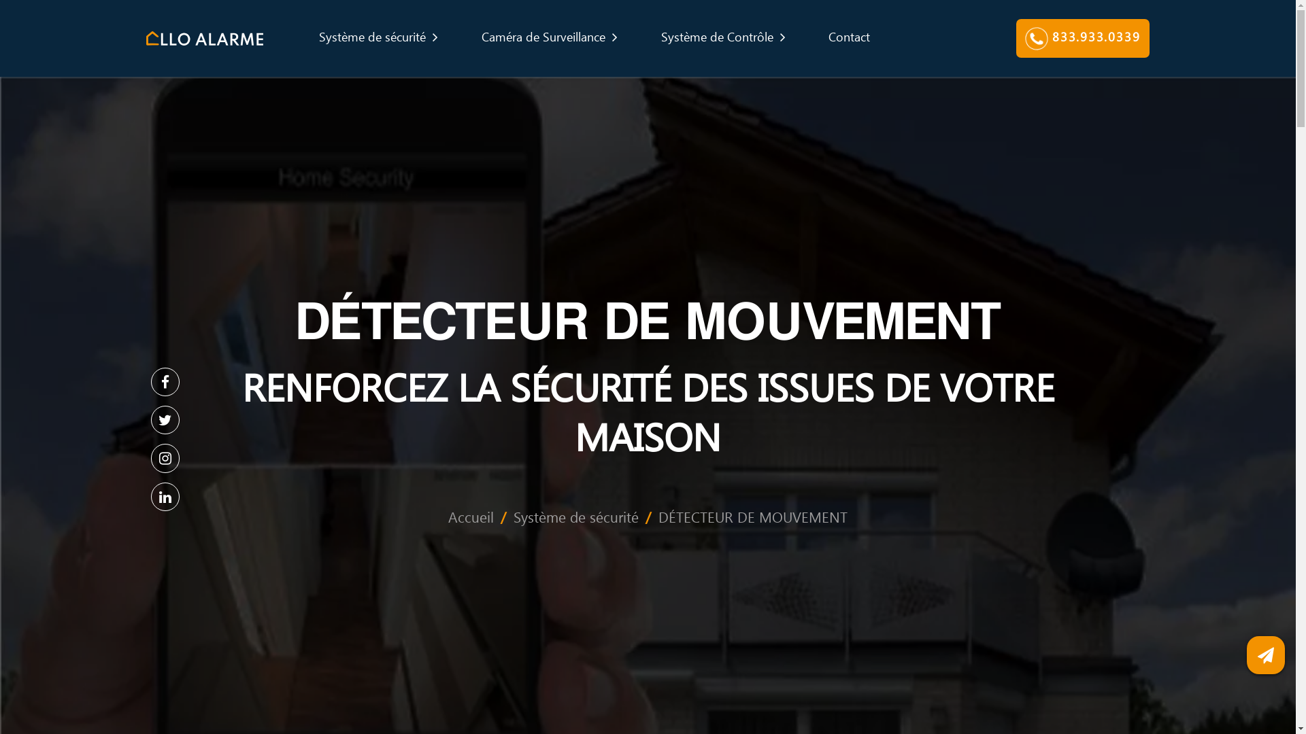 The image size is (1306, 734). I want to click on Accueil, so click(267, 294).